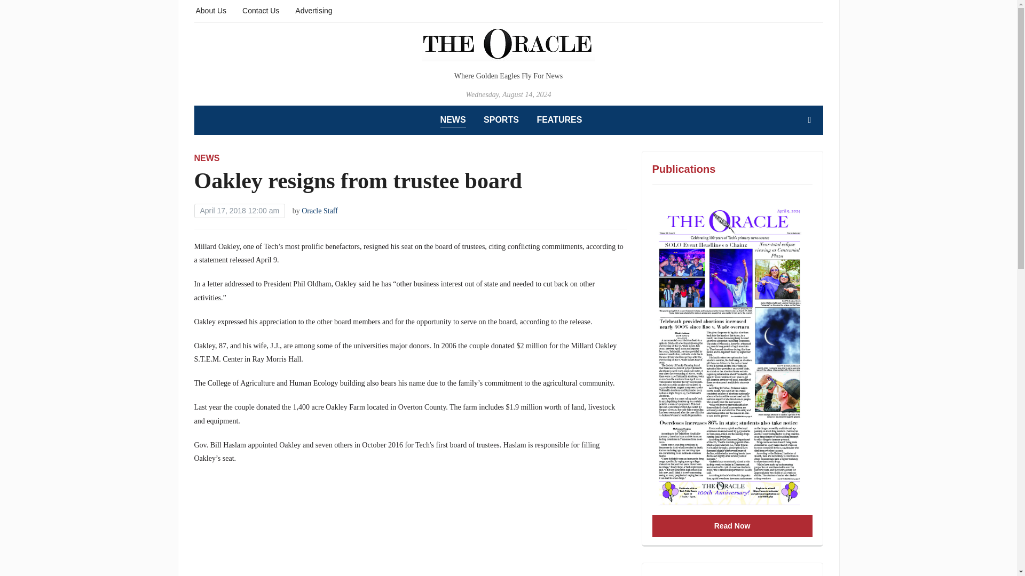  What do you see at coordinates (207, 158) in the screenshot?
I see `NEWS` at bounding box center [207, 158].